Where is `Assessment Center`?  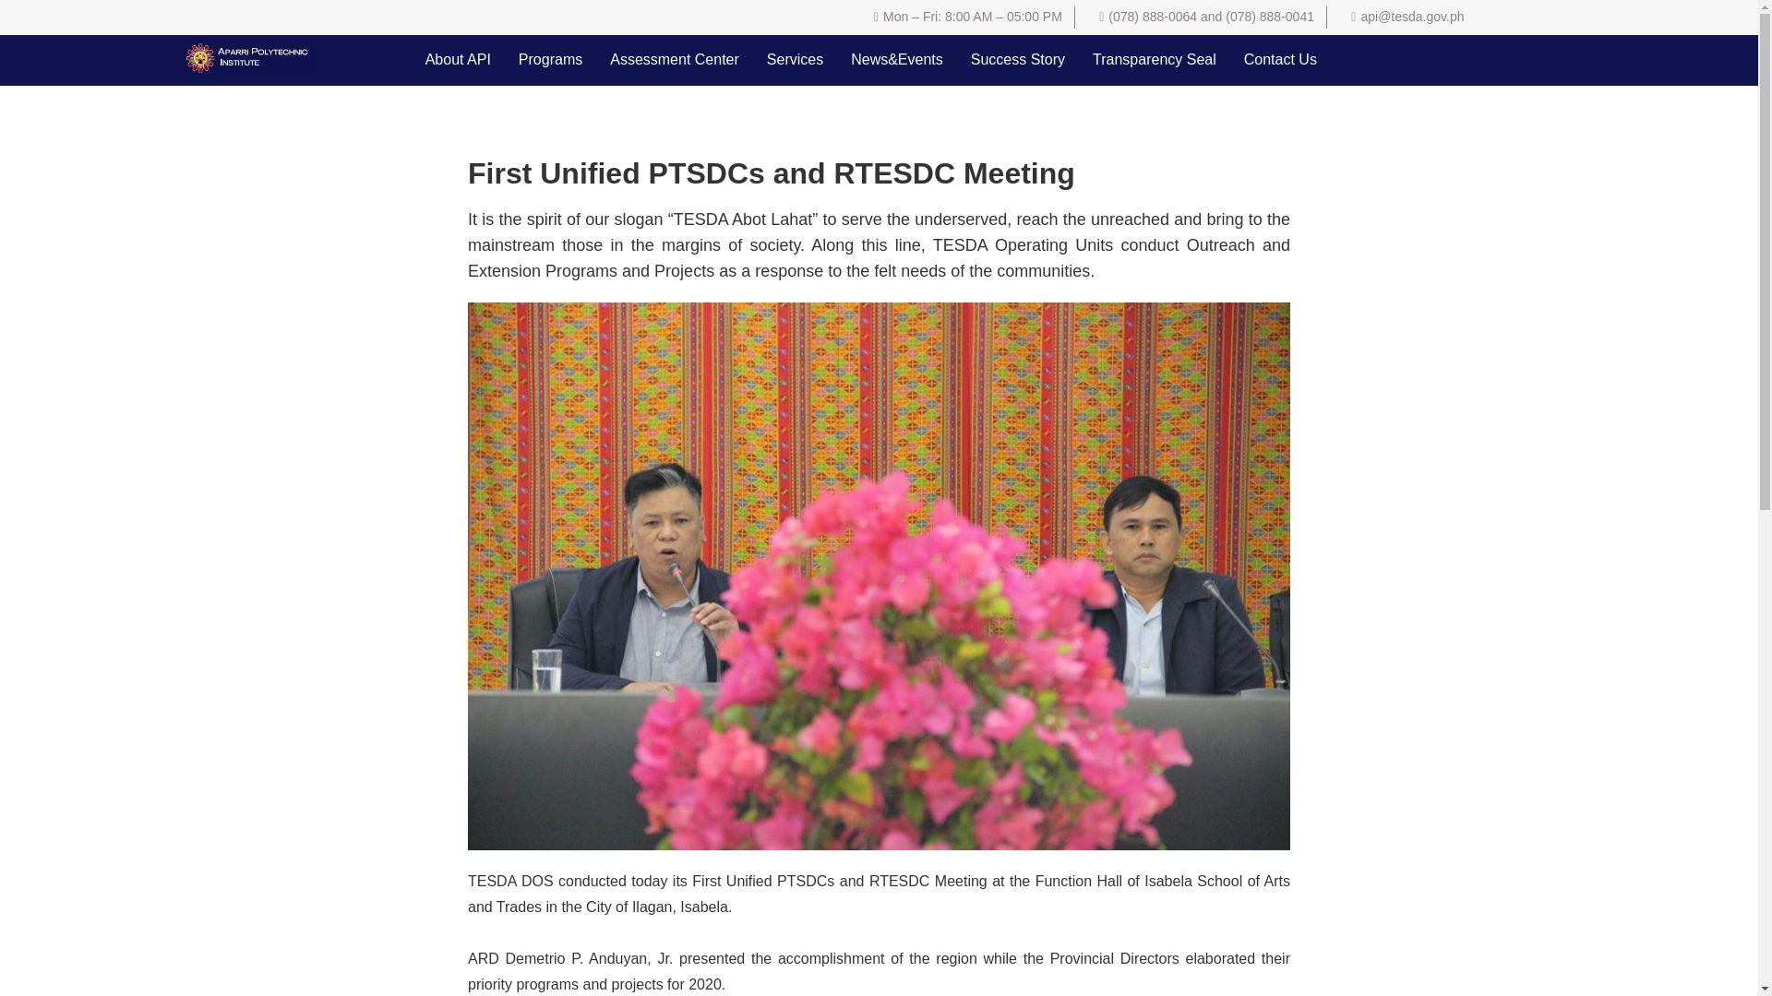
Assessment Center is located at coordinates (674, 59).